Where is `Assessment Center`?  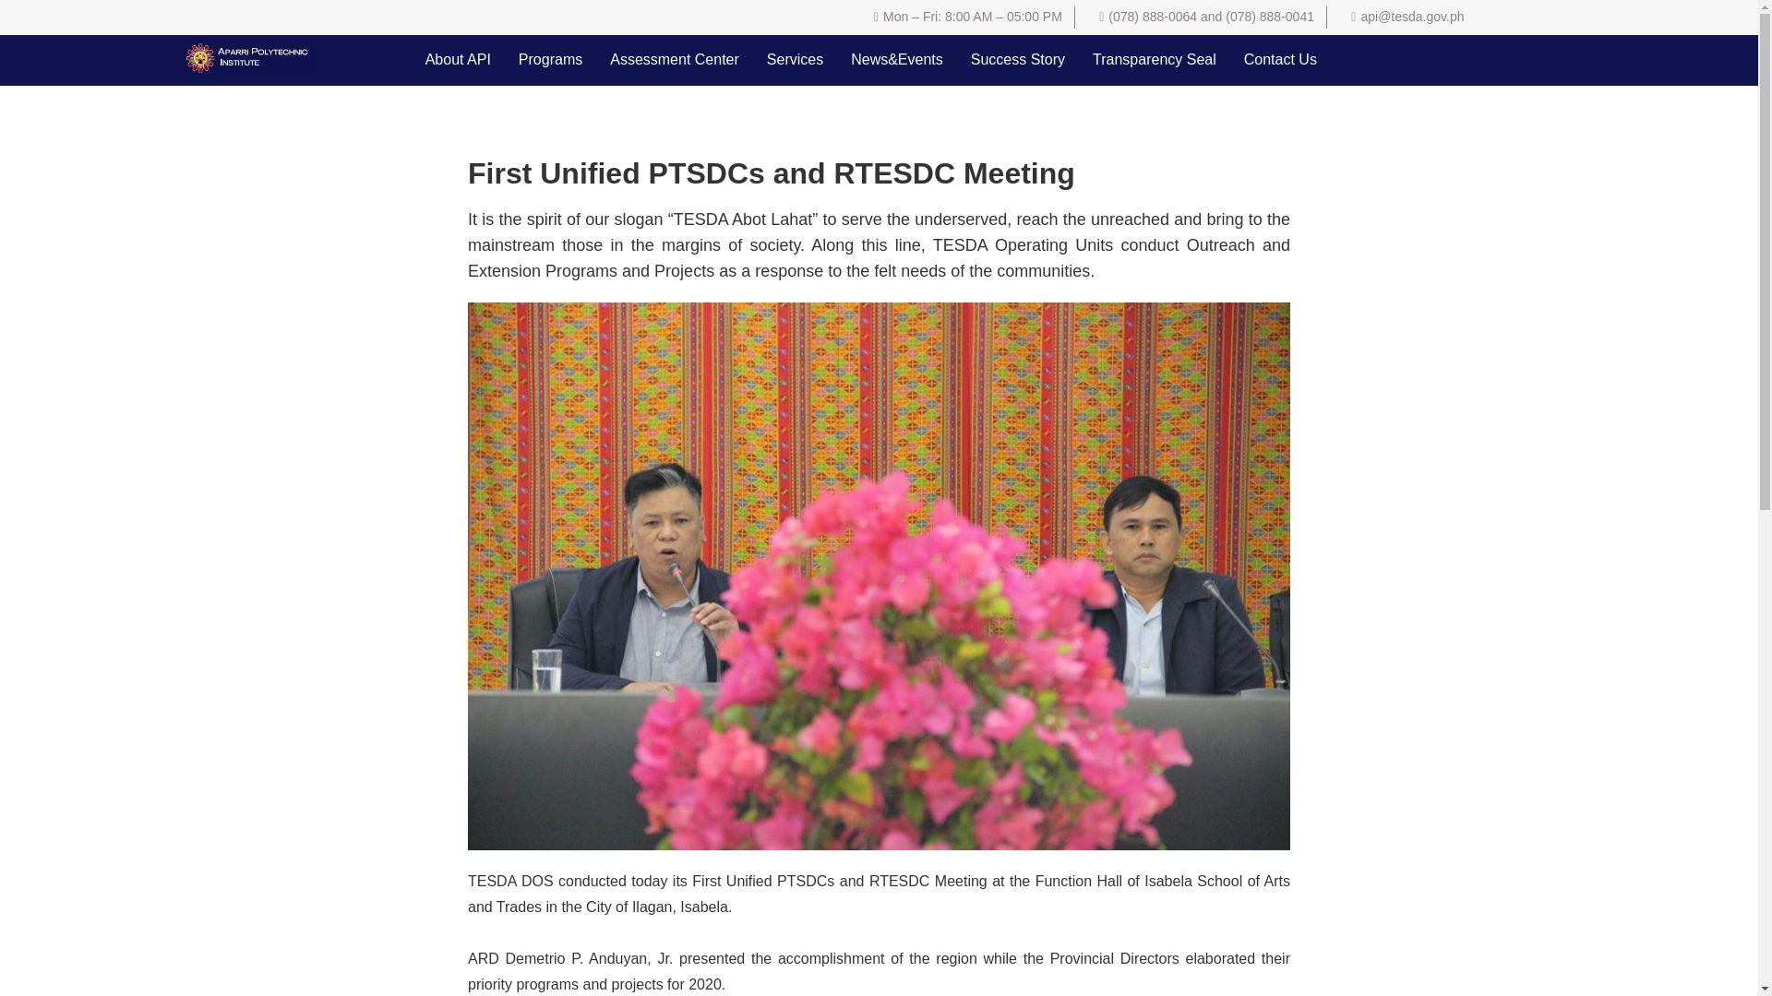
Assessment Center is located at coordinates (674, 59).